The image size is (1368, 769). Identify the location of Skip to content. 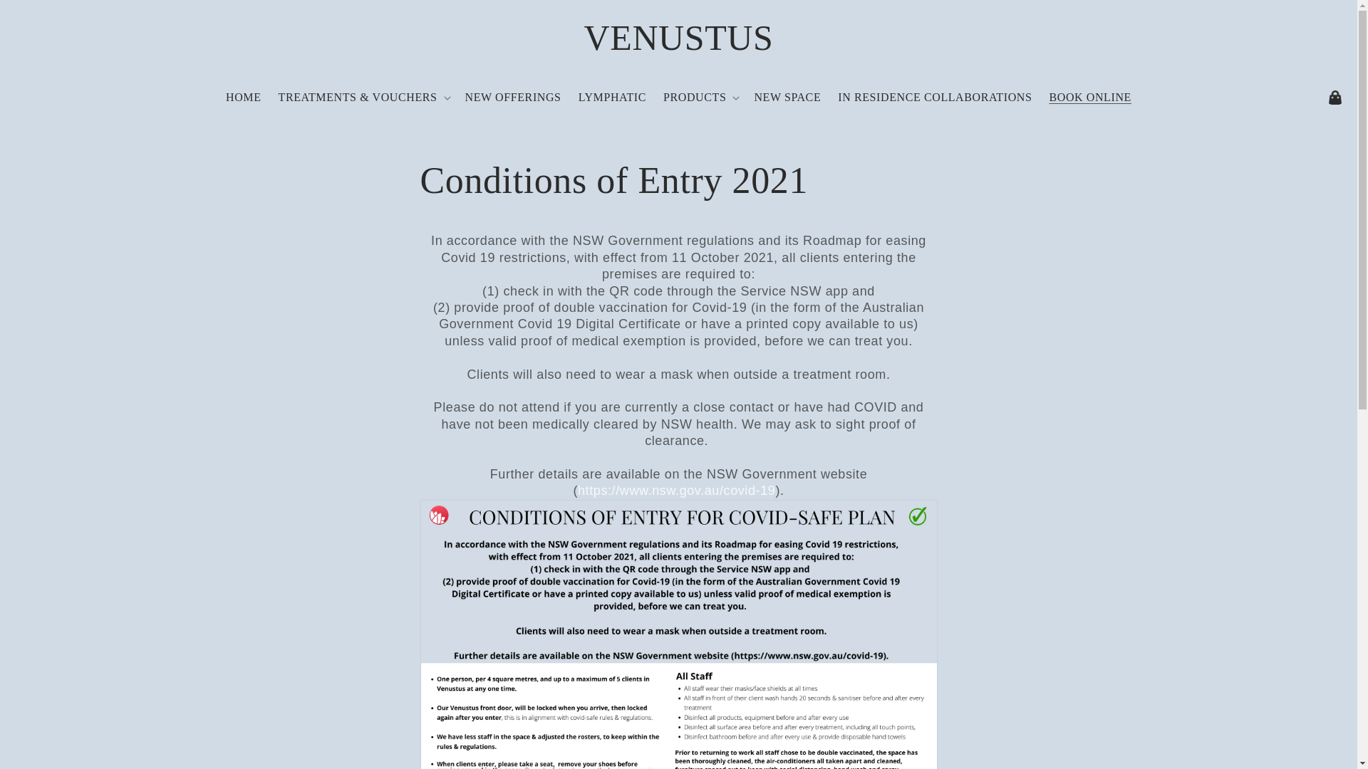
(43, 16).